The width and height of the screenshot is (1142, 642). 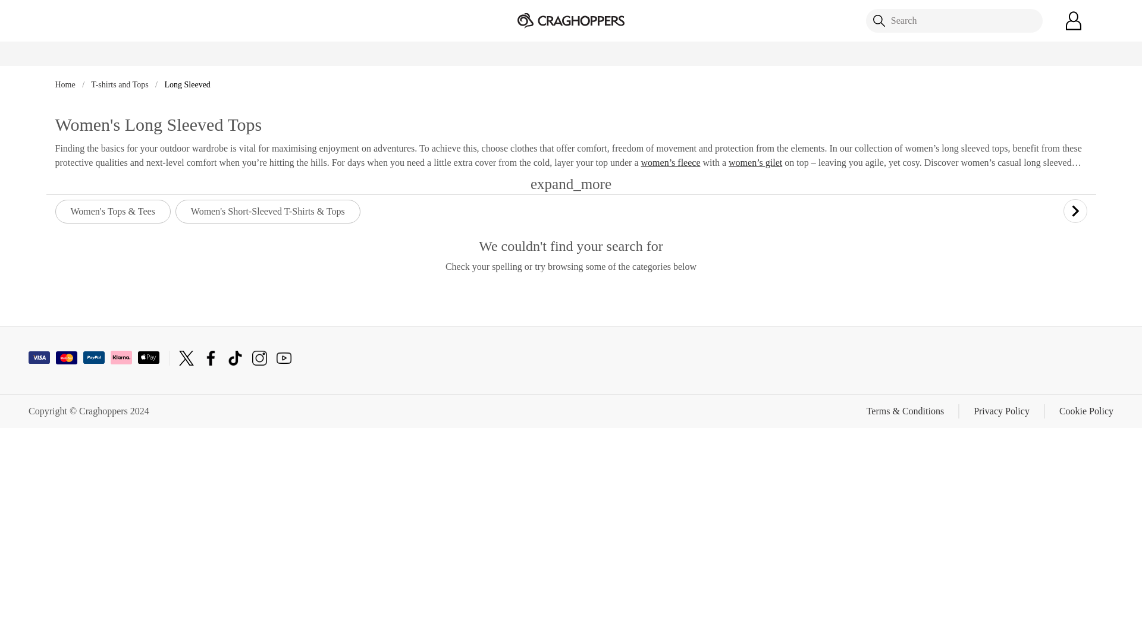 I want to click on Home Page, so click(x=571, y=20).